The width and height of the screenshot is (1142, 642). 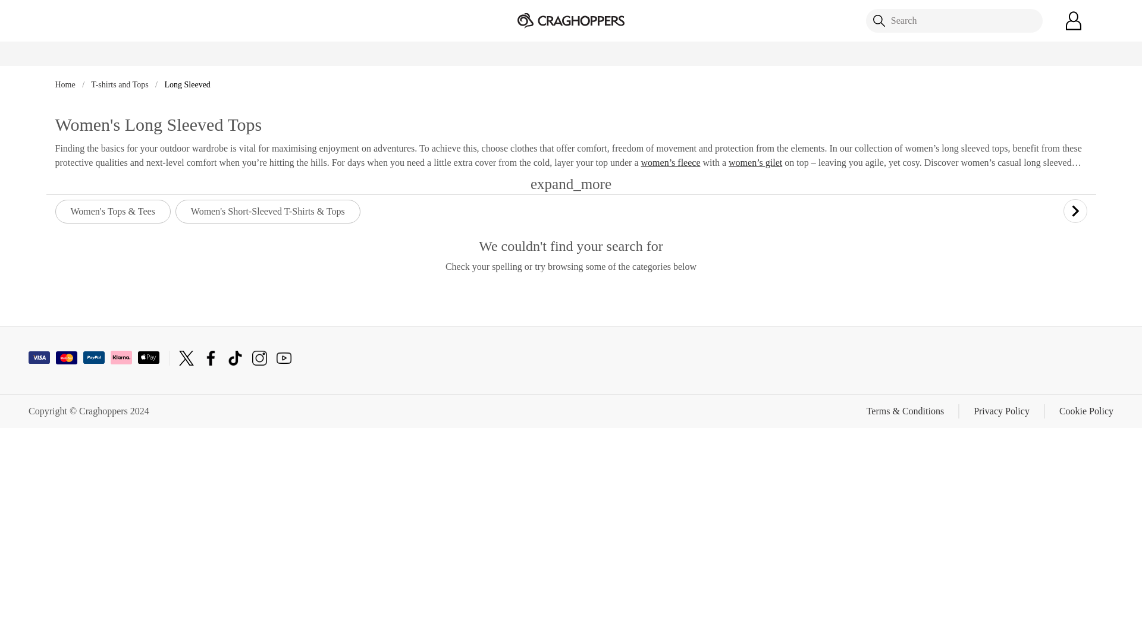 I want to click on Home Page, so click(x=571, y=20).